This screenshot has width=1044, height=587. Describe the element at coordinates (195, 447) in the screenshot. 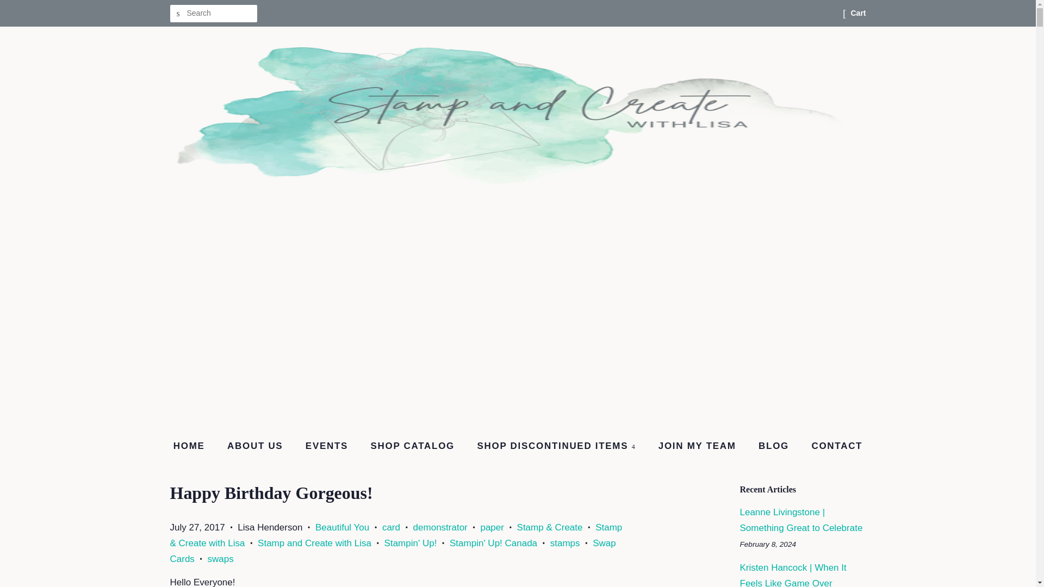

I see `HOME` at that location.